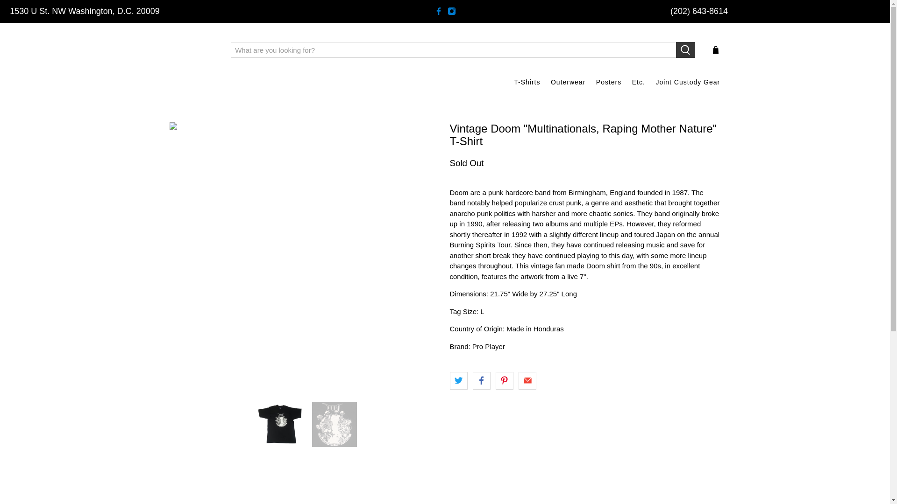  I want to click on Posters, so click(609, 82).